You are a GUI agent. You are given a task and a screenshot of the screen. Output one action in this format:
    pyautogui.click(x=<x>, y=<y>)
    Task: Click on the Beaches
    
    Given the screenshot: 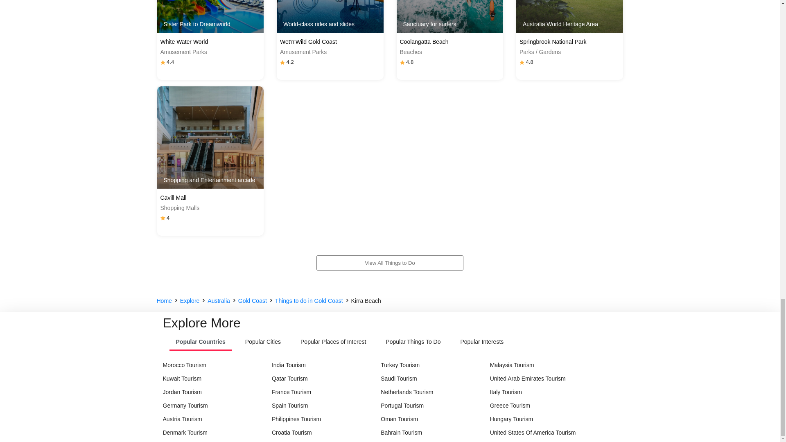 What is the action you would take?
    pyautogui.click(x=449, y=52)
    